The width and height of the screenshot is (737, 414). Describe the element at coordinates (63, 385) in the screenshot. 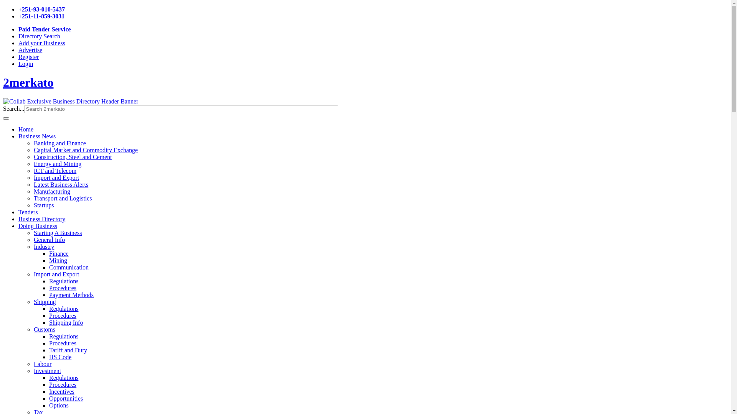

I see `Procedures` at that location.